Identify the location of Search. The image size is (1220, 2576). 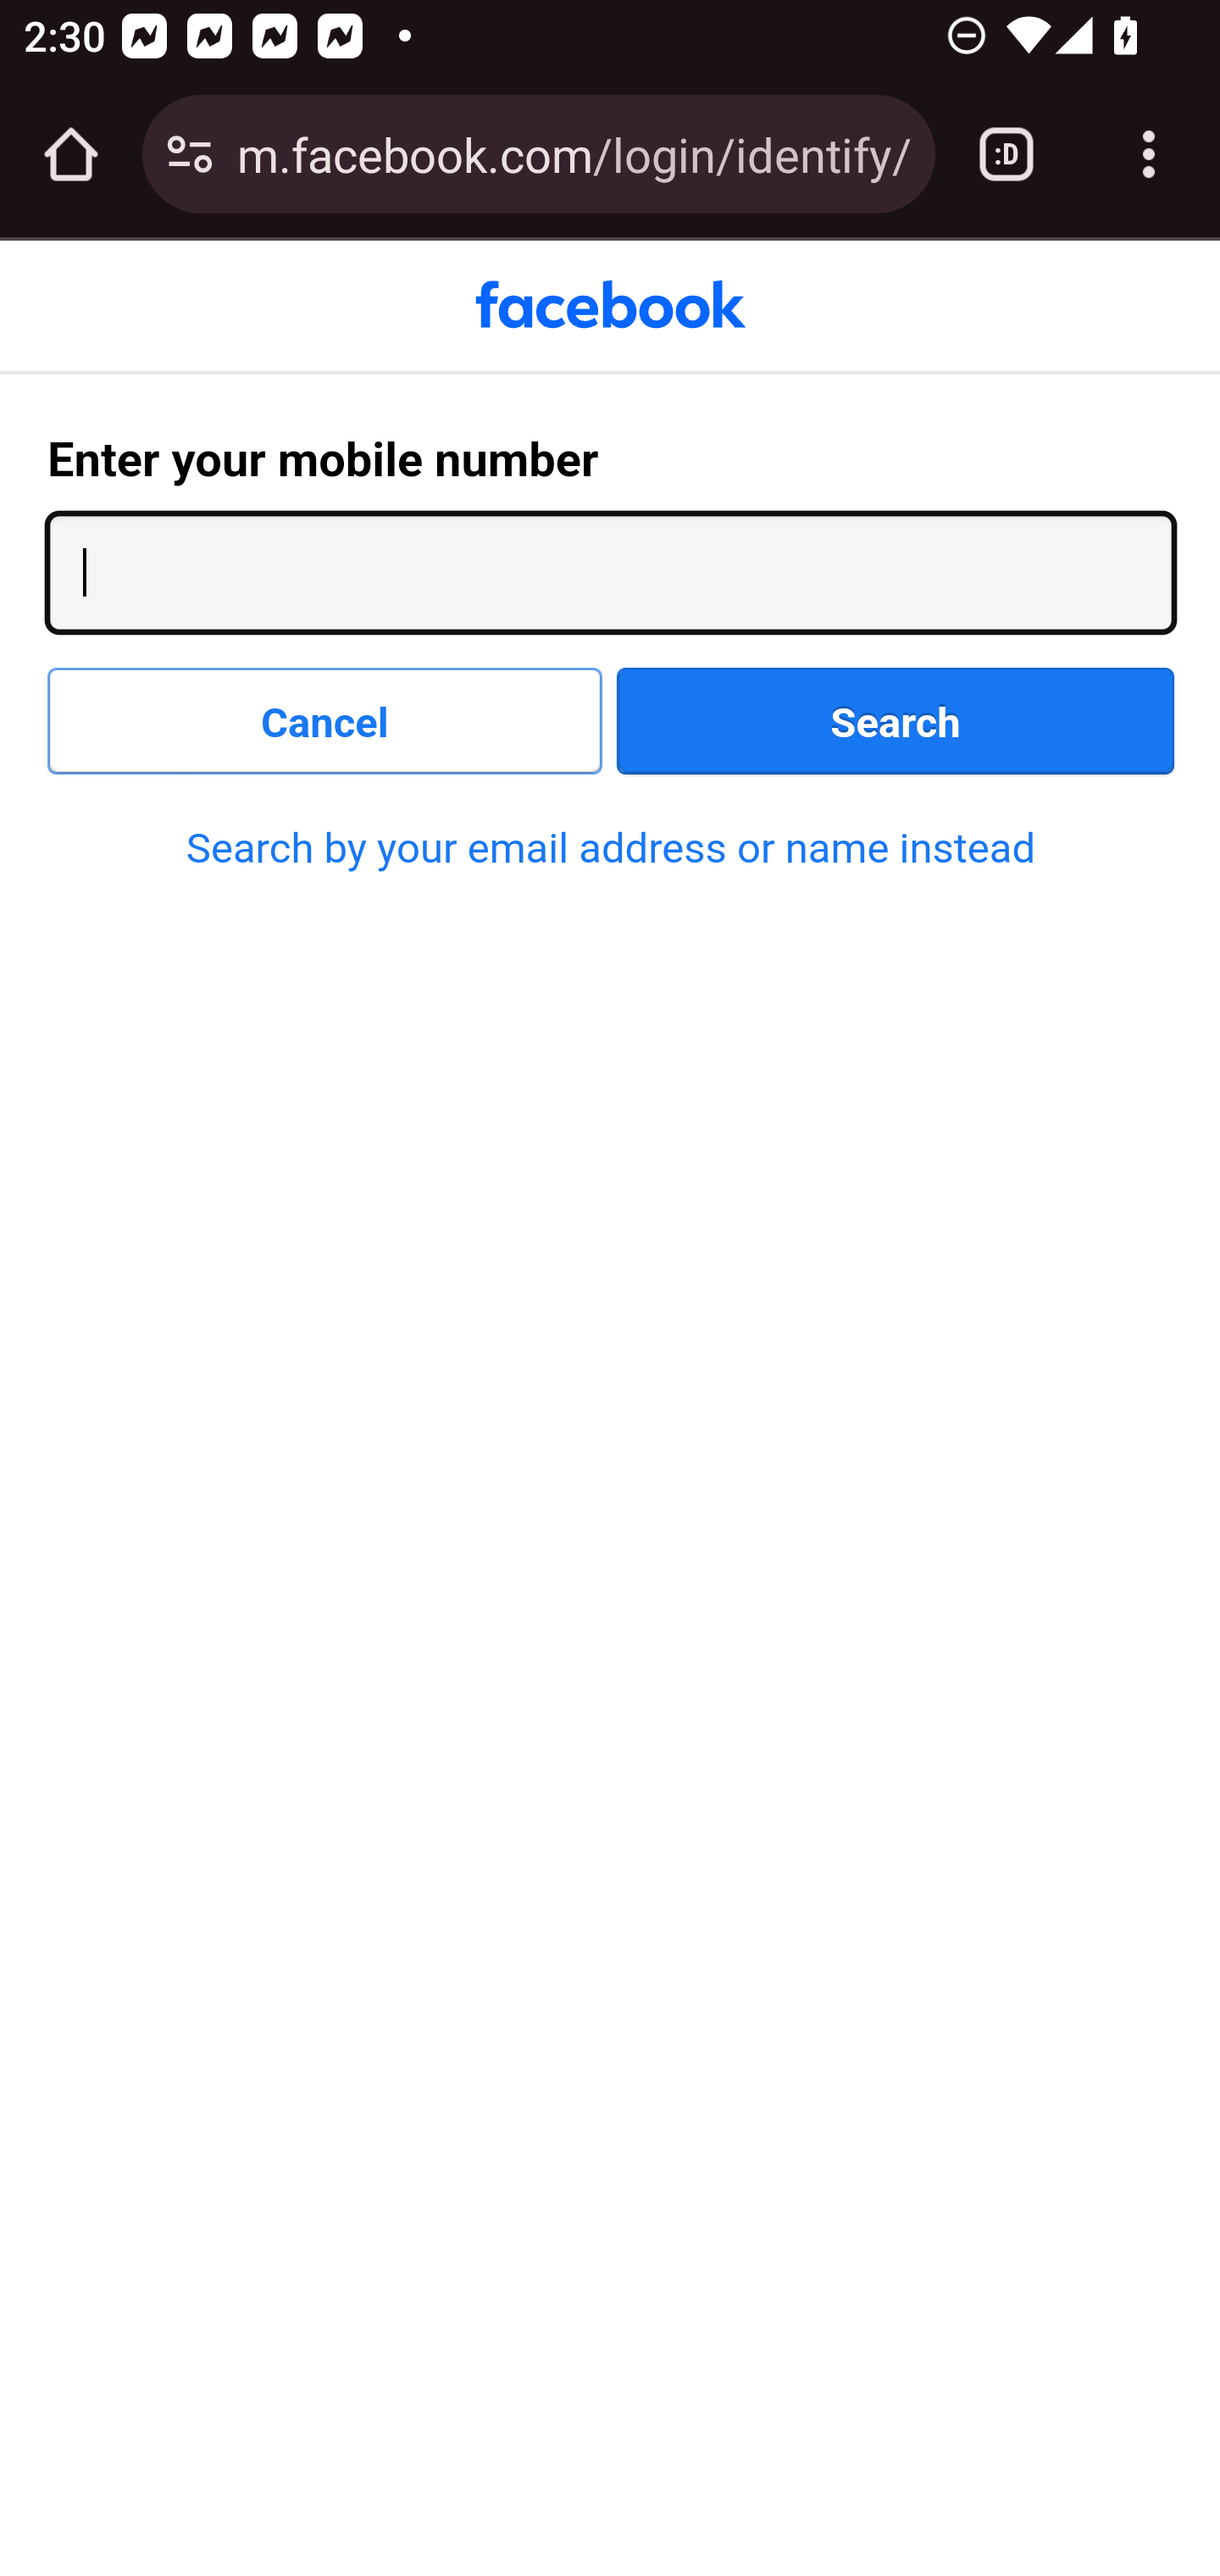
(896, 721).